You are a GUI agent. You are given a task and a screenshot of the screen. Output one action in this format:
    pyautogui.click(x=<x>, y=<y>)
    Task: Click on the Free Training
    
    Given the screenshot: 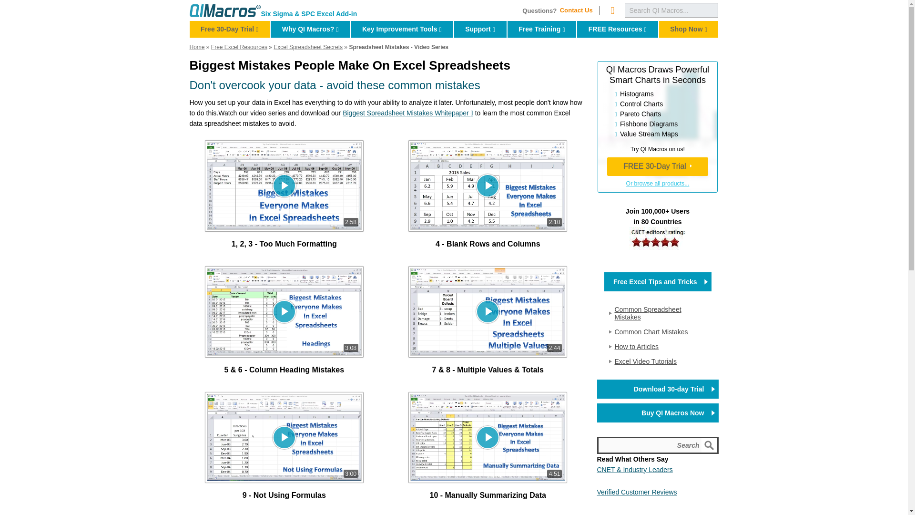 What is the action you would take?
    pyautogui.click(x=542, y=29)
    